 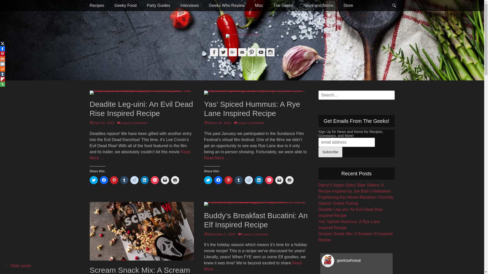 I want to click on Deadite Leg-uini: An Evil Dead Rise Inspired Recipe, so click(x=350, y=213).